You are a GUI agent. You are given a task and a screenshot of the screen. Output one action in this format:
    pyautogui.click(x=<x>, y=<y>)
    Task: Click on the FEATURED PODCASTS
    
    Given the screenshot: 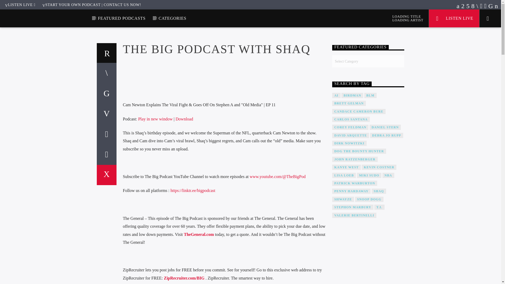 What is the action you would take?
    pyautogui.click(x=122, y=18)
    